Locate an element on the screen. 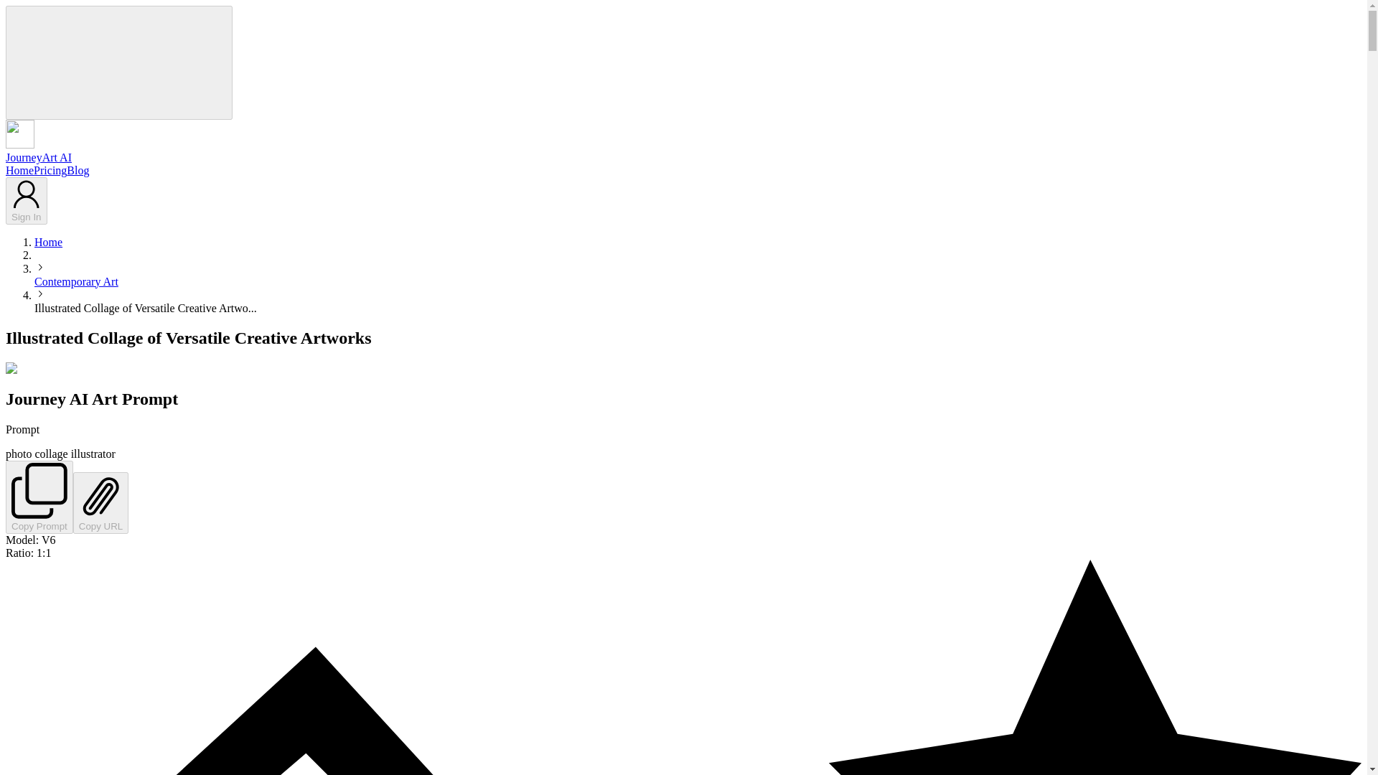 This screenshot has height=775, width=1378. Copy URL is located at coordinates (100, 502).